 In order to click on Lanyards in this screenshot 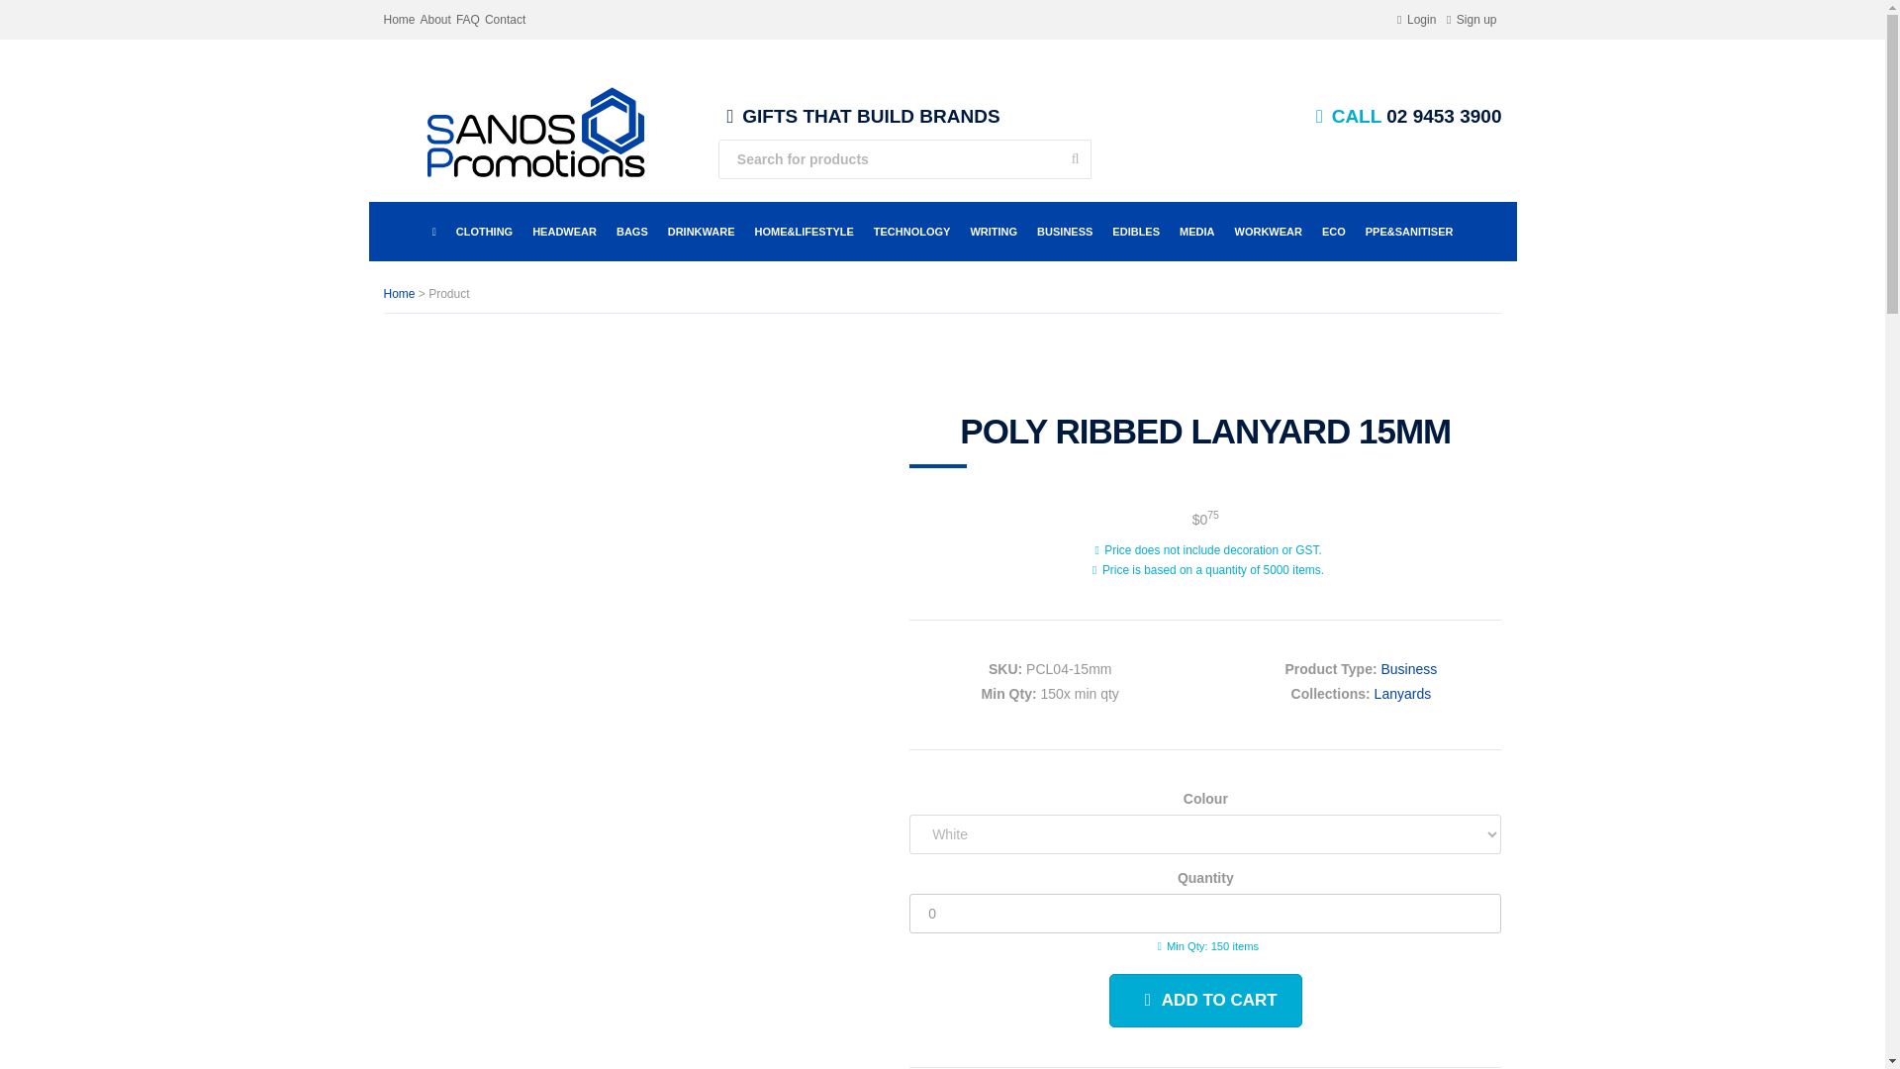, I will do `click(1403, 693)`.